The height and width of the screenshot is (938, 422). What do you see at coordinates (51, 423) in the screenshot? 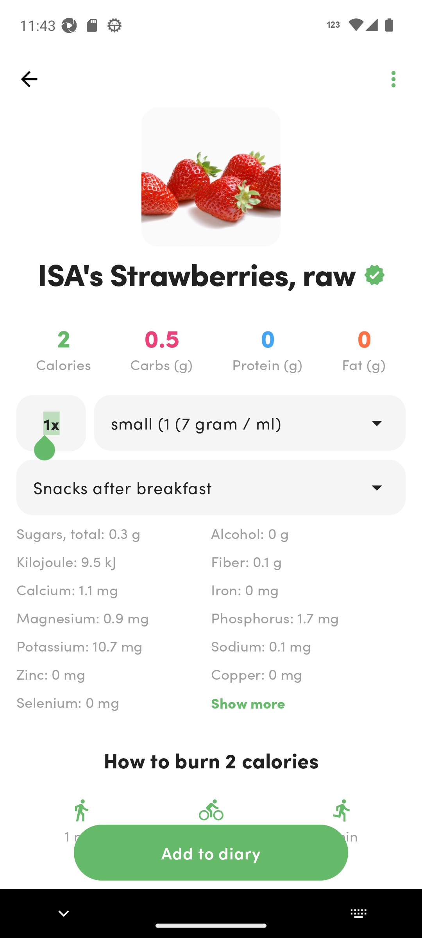
I see `1x labeled_edit_text` at bounding box center [51, 423].